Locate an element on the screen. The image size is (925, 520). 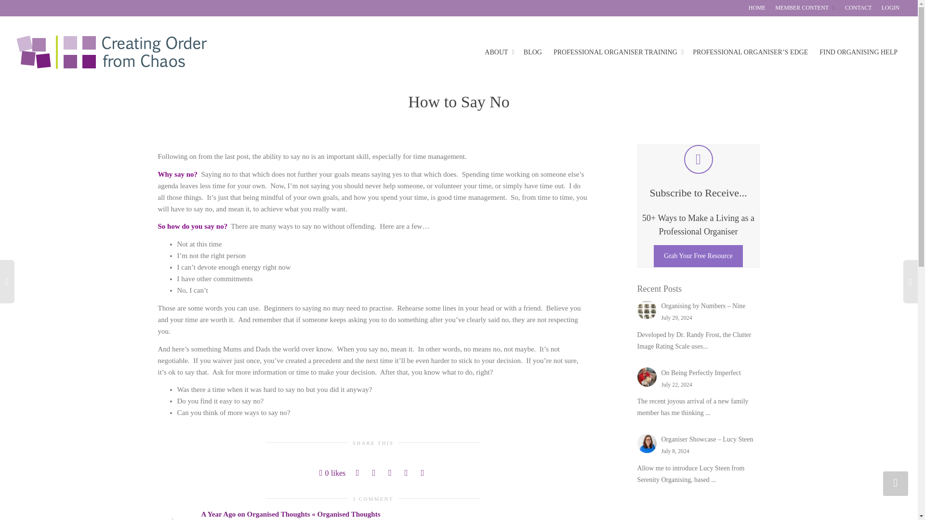
Contact is located at coordinates (859, 8).